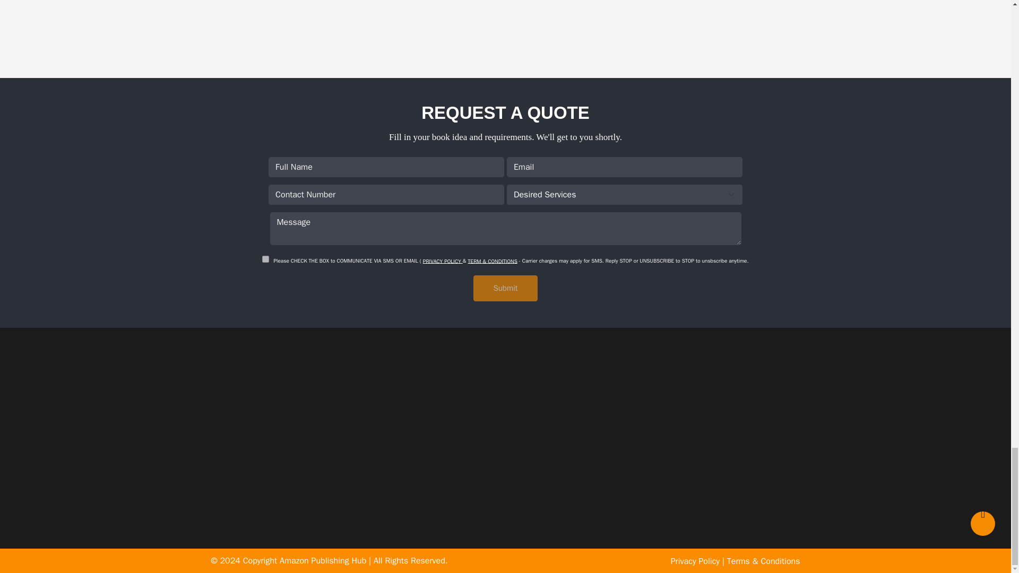 This screenshot has height=573, width=1019. Describe the element at coordinates (265, 259) in the screenshot. I see `on` at that location.